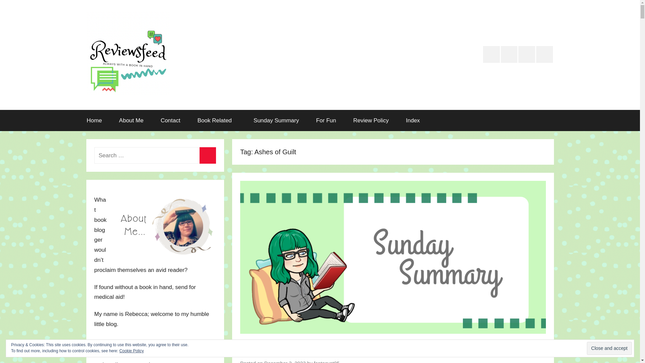 The height and width of the screenshot is (363, 645). What do you see at coordinates (327, 362) in the screenshot?
I see `fantasyst95` at bounding box center [327, 362].